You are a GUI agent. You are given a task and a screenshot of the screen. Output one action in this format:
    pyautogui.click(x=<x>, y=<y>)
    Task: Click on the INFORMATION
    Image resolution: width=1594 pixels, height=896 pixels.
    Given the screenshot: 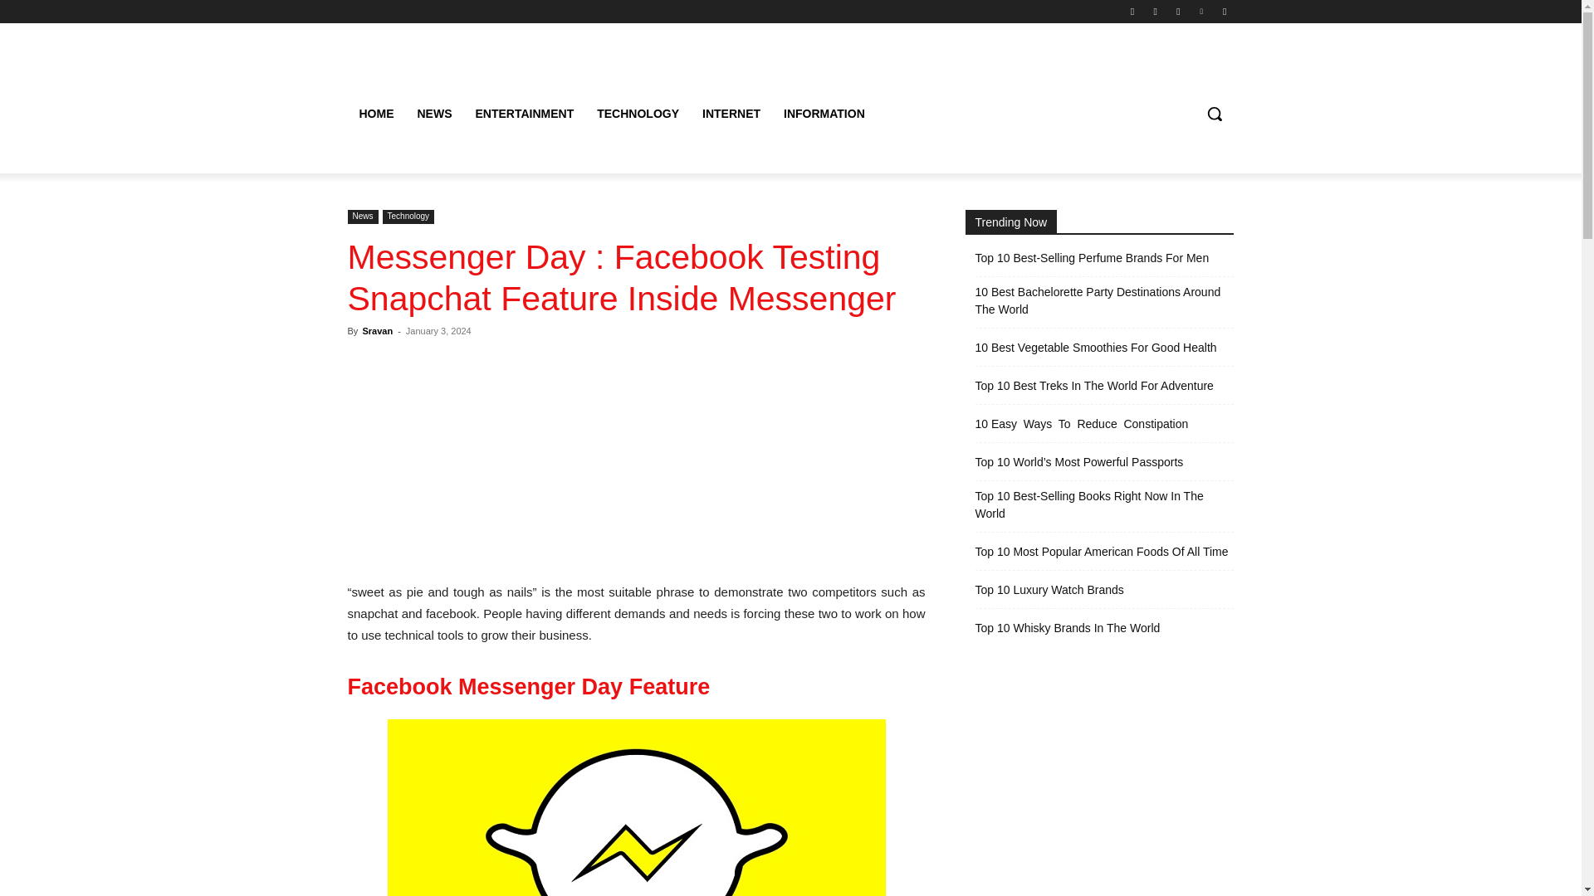 What is the action you would take?
    pyautogui.click(x=824, y=113)
    